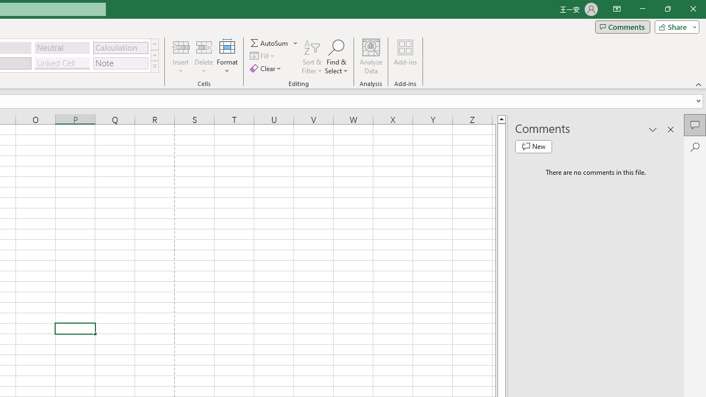  I want to click on Delete, so click(204, 56).